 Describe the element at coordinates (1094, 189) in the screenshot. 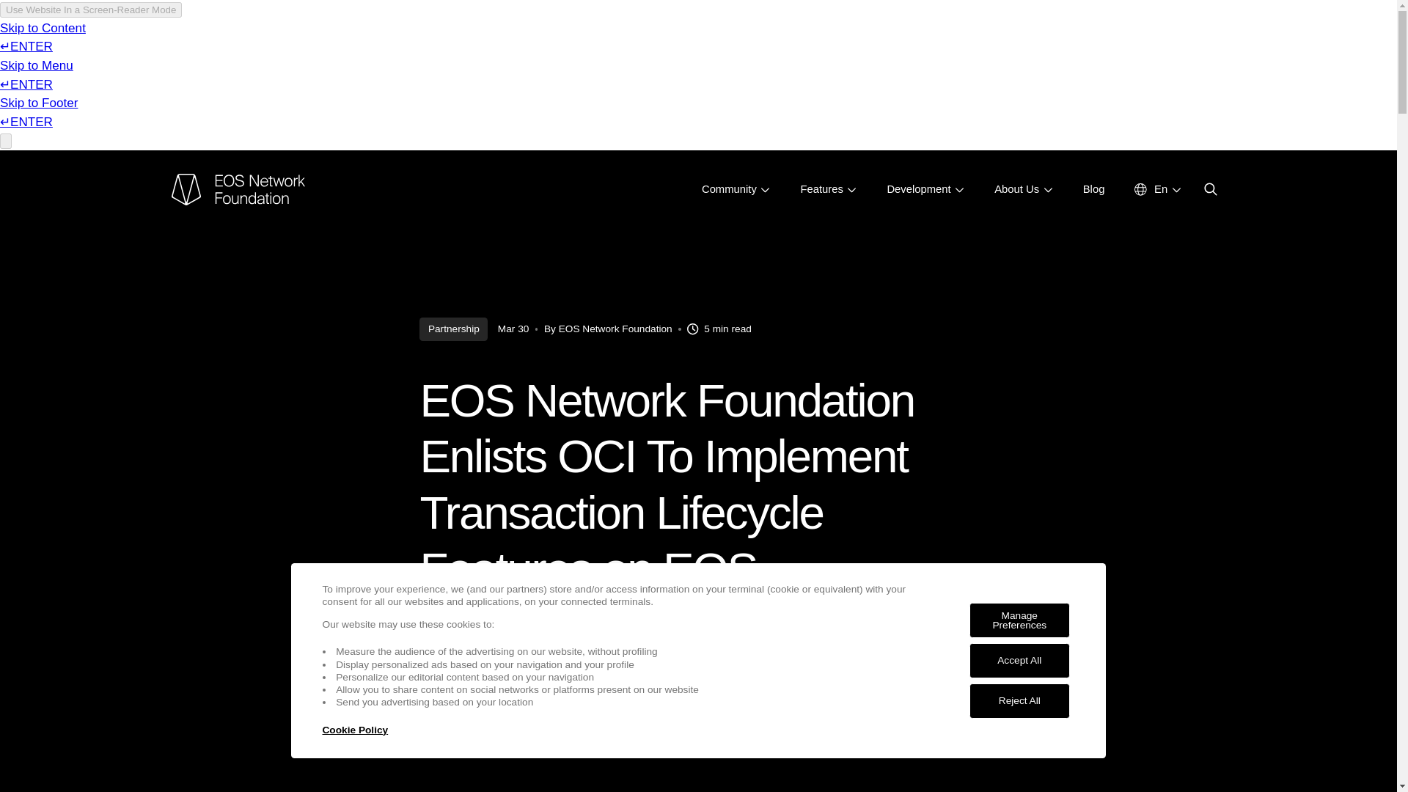

I see `En` at that location.